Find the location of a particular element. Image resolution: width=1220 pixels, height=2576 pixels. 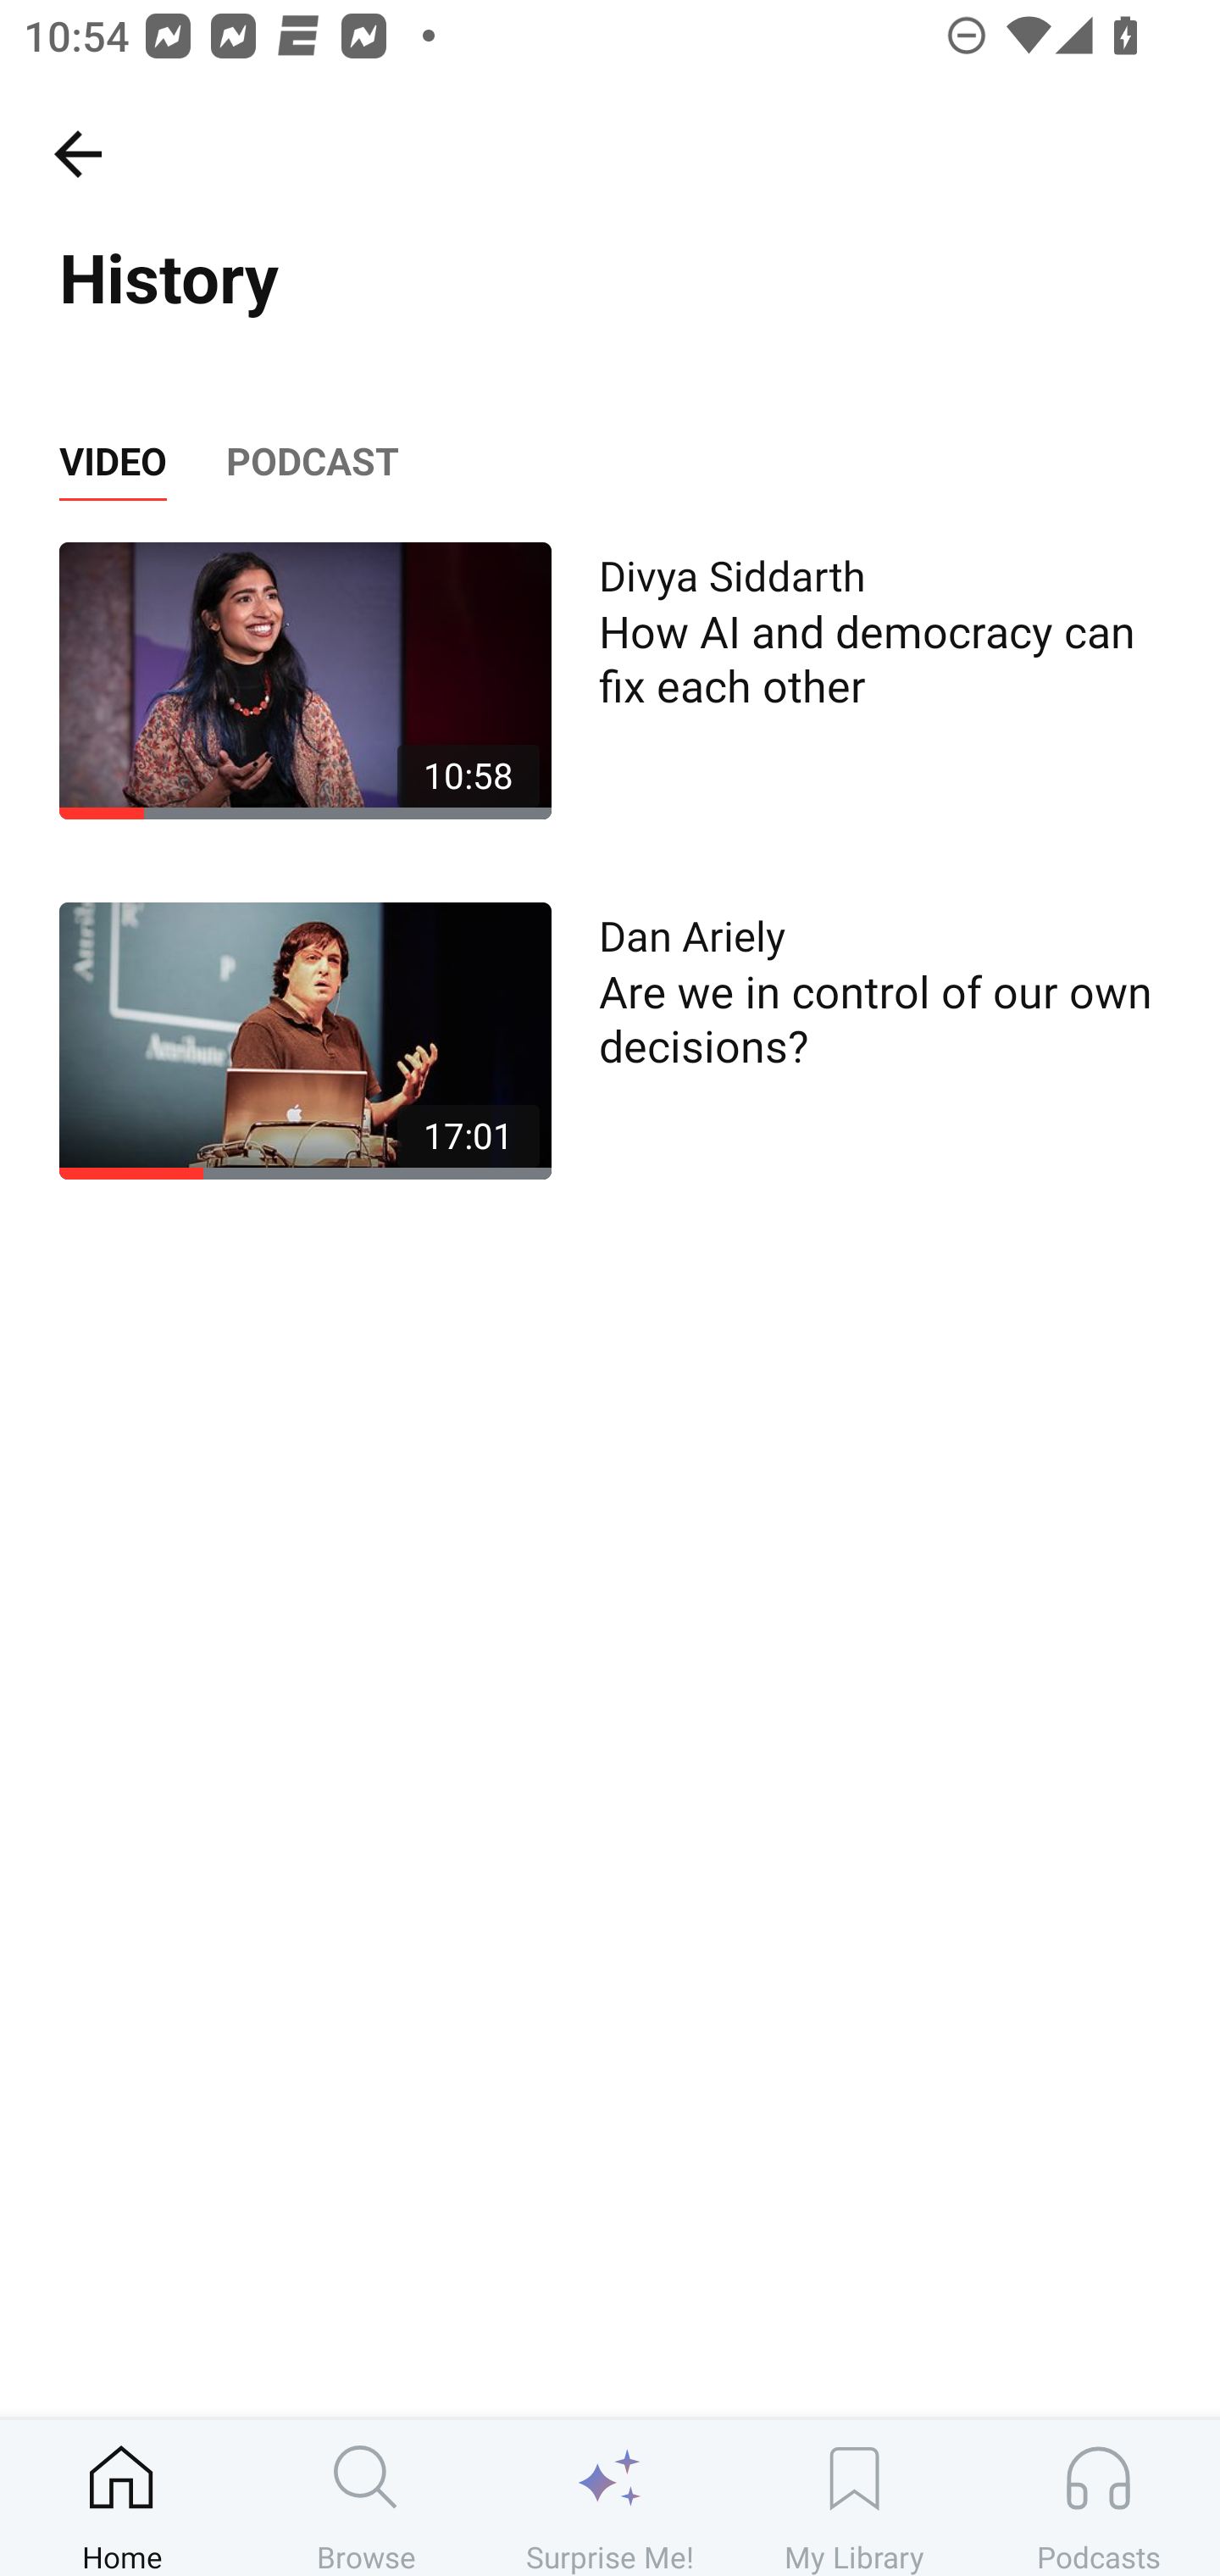

Browse is located at coordinates (366, 2497).